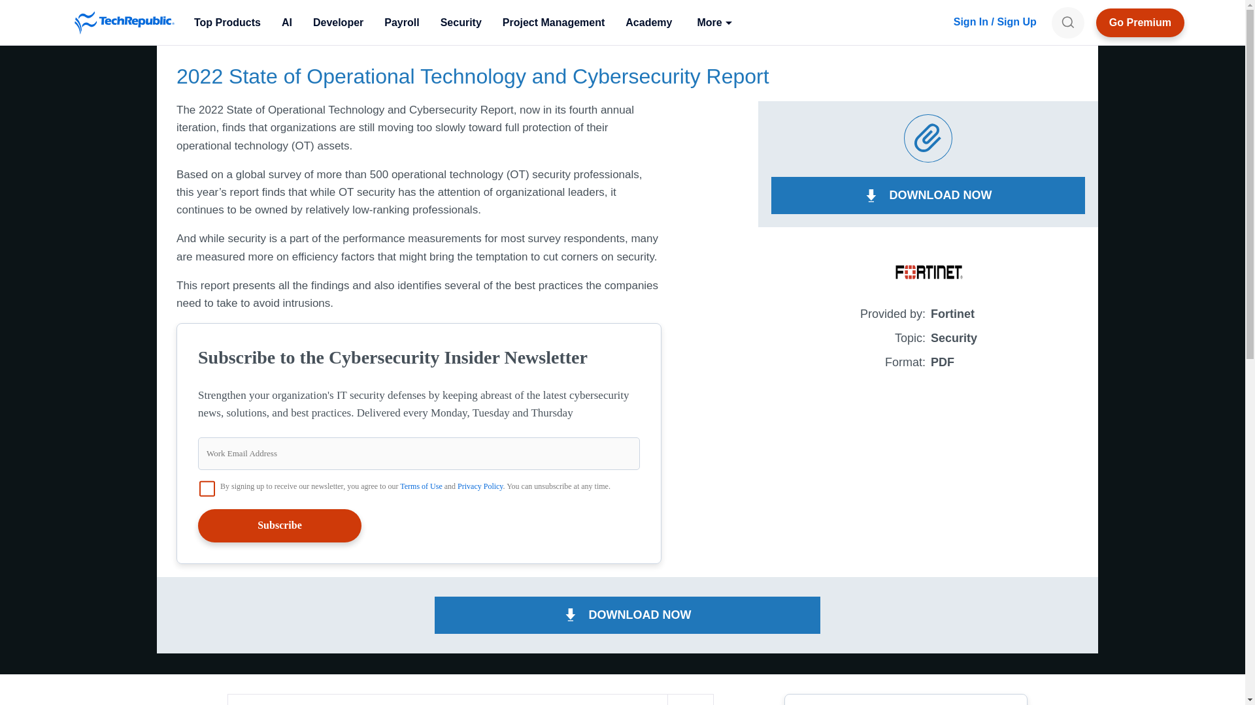 This screenshot has height=705, width=1255. What do you see at coordinates (1140, 22) in the screenshot?
I see `Go Premium` at bounding box center [1140, 22].